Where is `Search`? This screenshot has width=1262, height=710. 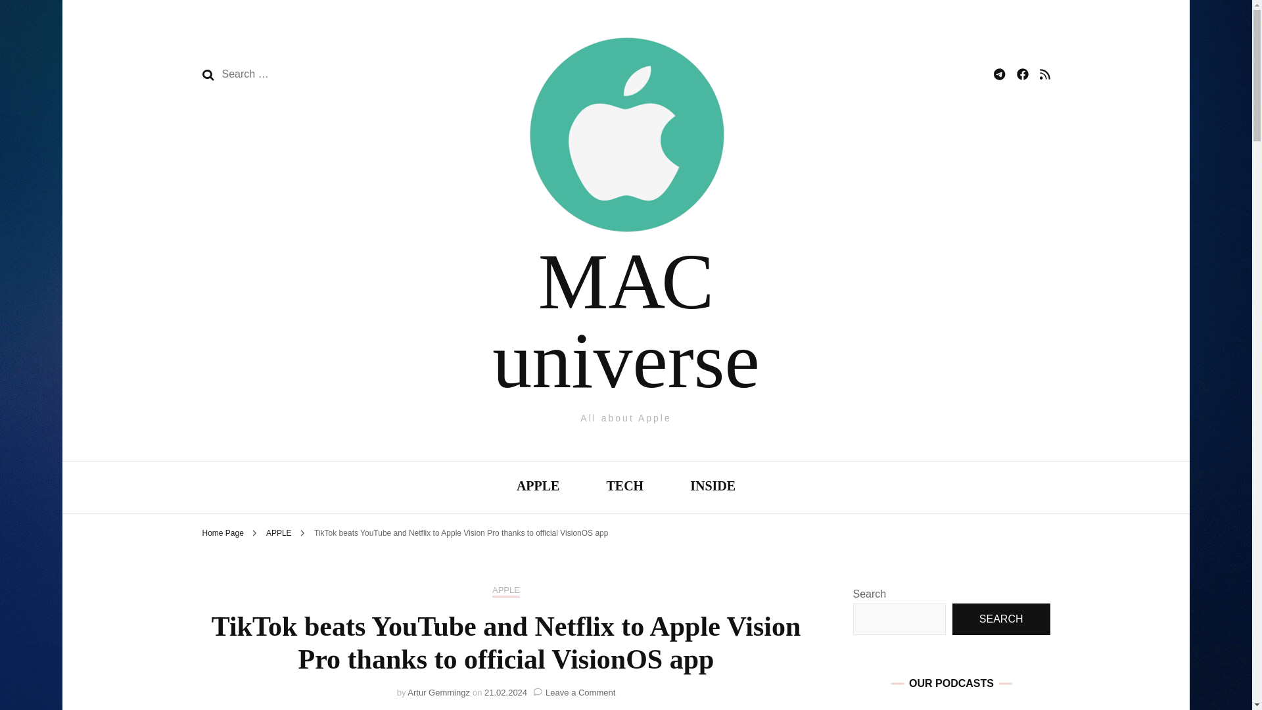 Search is located at coordinates (208, 75).